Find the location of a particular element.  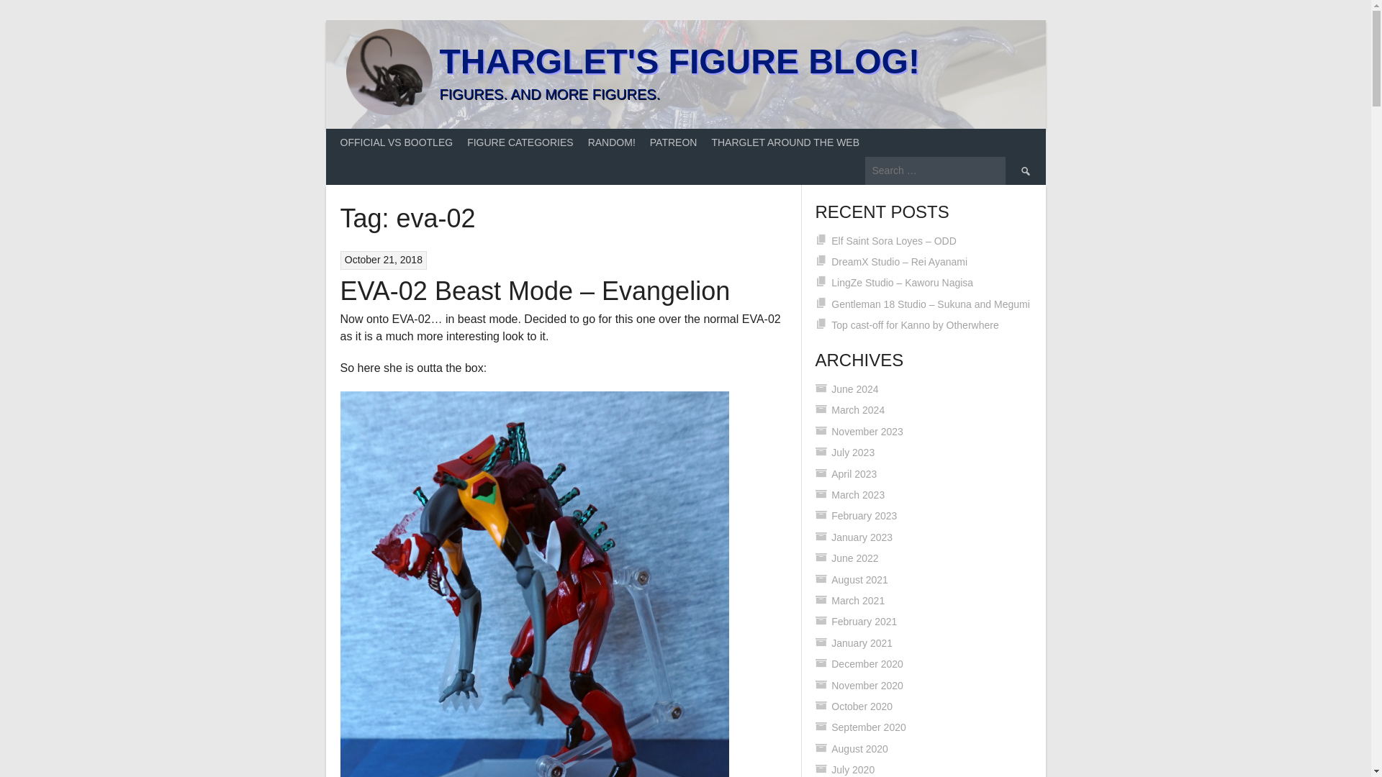

PATREON is located at coordinates (674, 142).